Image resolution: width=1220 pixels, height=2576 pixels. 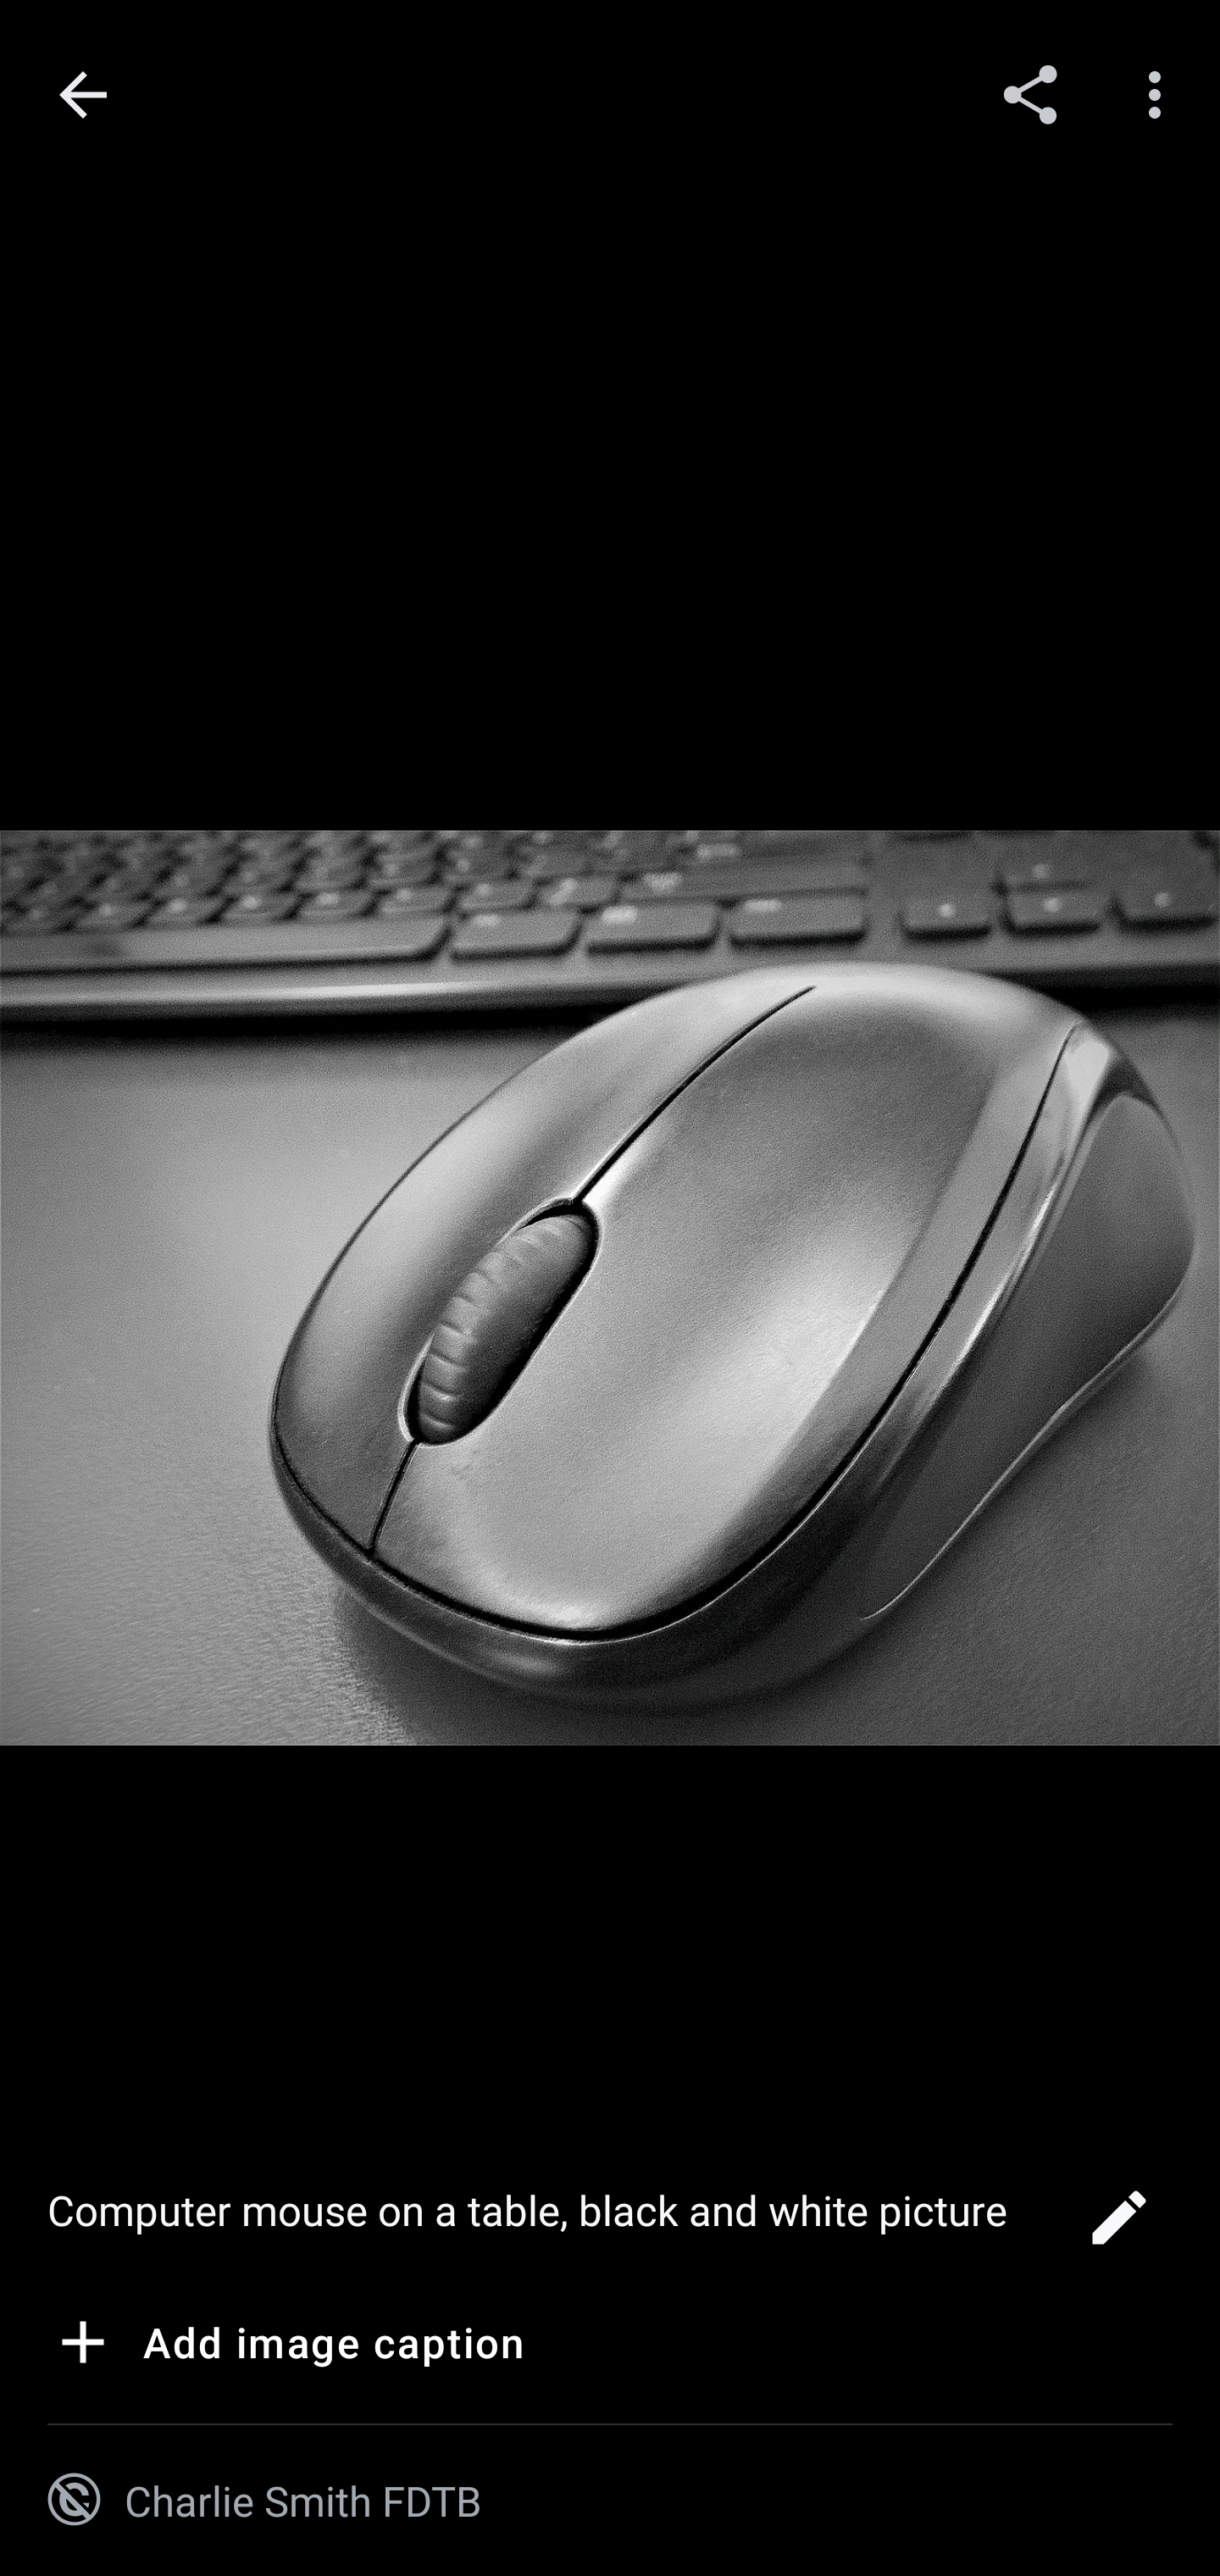 I want to click on Edit image caption, so click(x=1118, y=2227).